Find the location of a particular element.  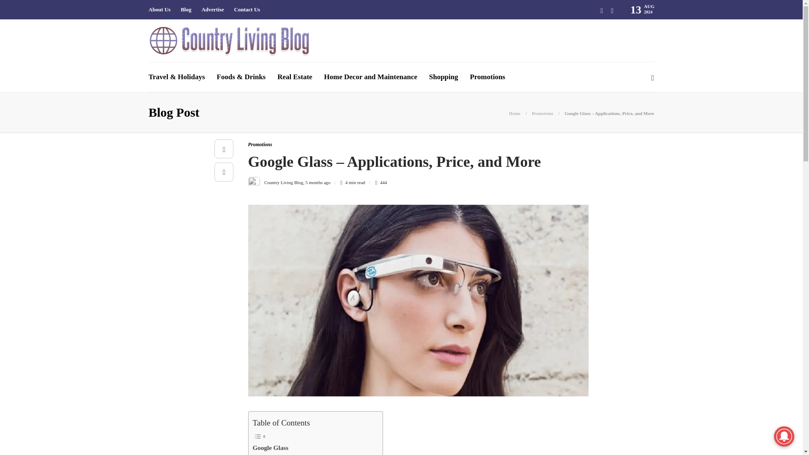

Real Estate is located at coordinates (295, 77).